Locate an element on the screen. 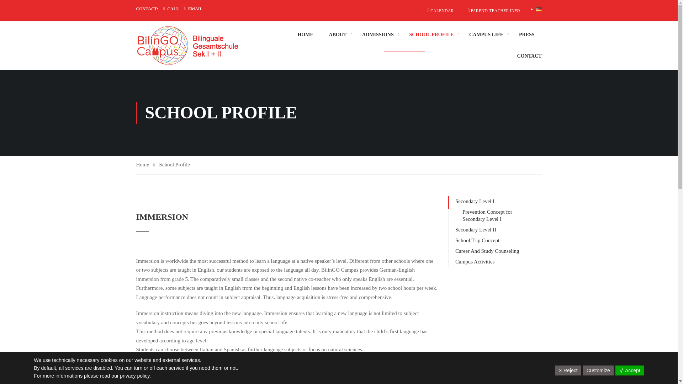  CALL is located at coordinates (173, 9).